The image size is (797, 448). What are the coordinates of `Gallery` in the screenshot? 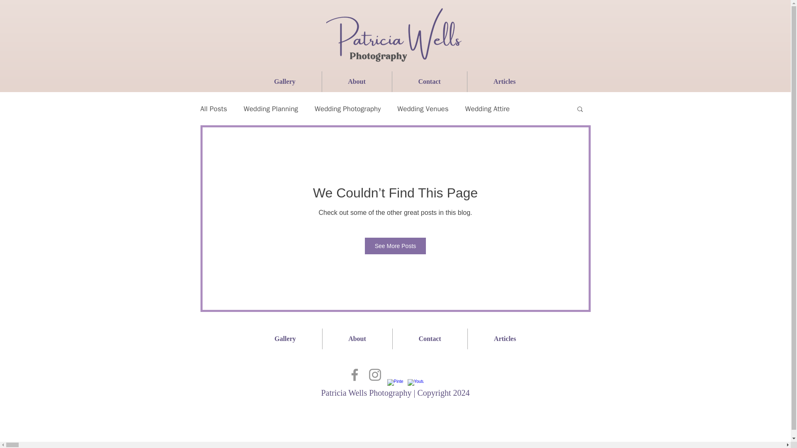 It's located at (285, 81).